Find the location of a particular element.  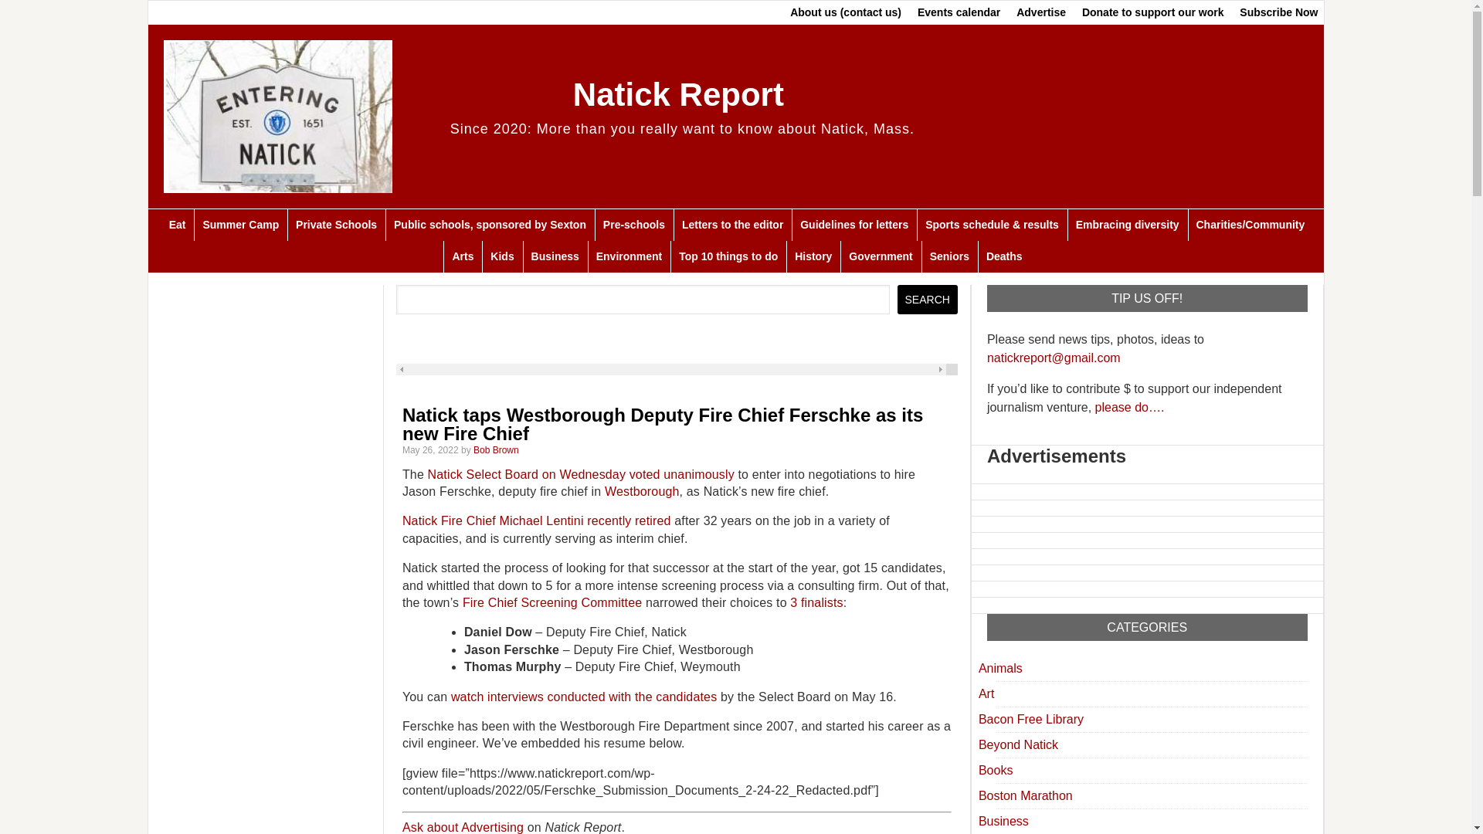

Environment is located at coordinates (629, 256).